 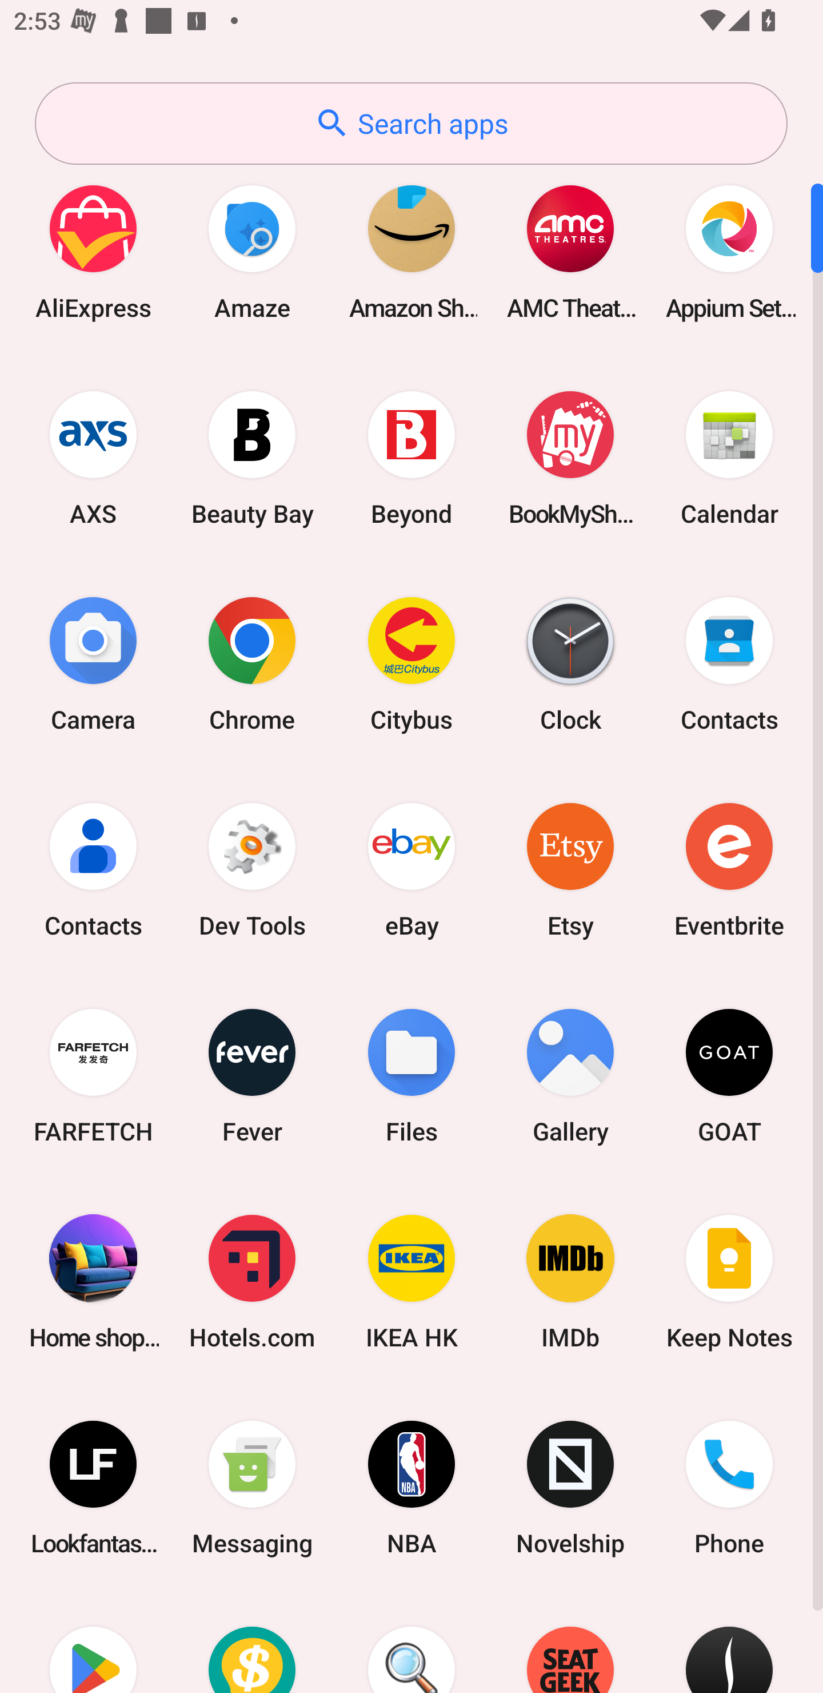 What do you see at coordinates (93, 458) in the screenshot?
I see `AXS` at bounding box center [93, 458].